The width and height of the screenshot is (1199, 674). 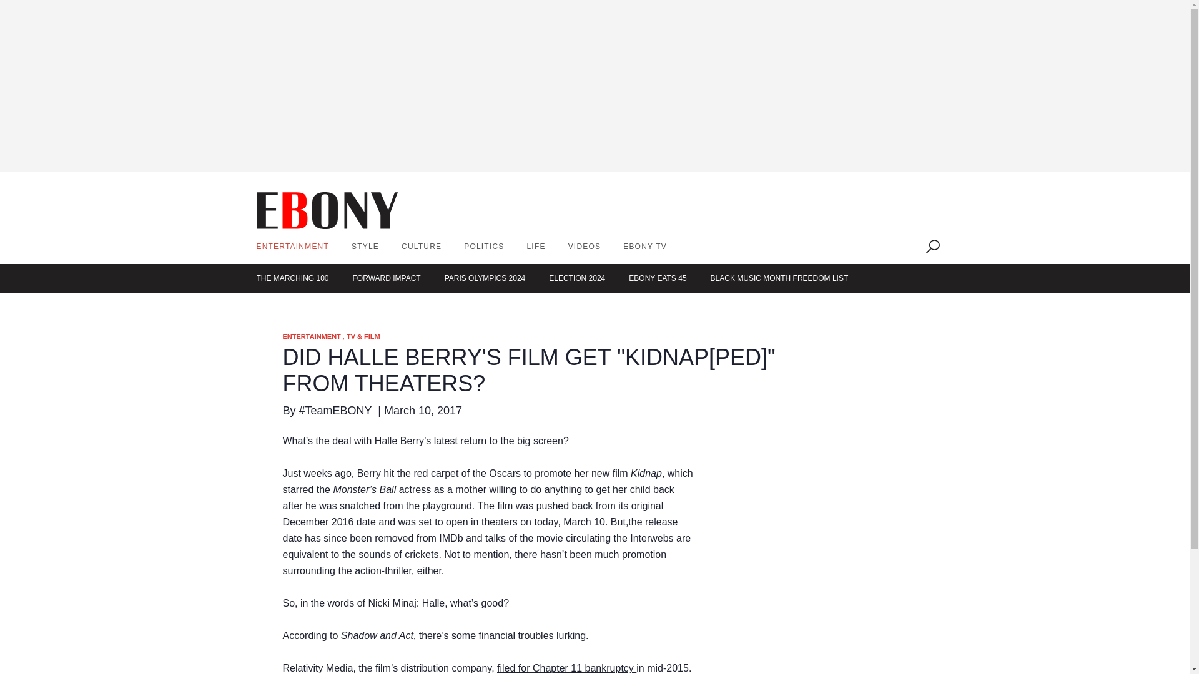 I want to click on STYLE, so click(x=365, y=246).